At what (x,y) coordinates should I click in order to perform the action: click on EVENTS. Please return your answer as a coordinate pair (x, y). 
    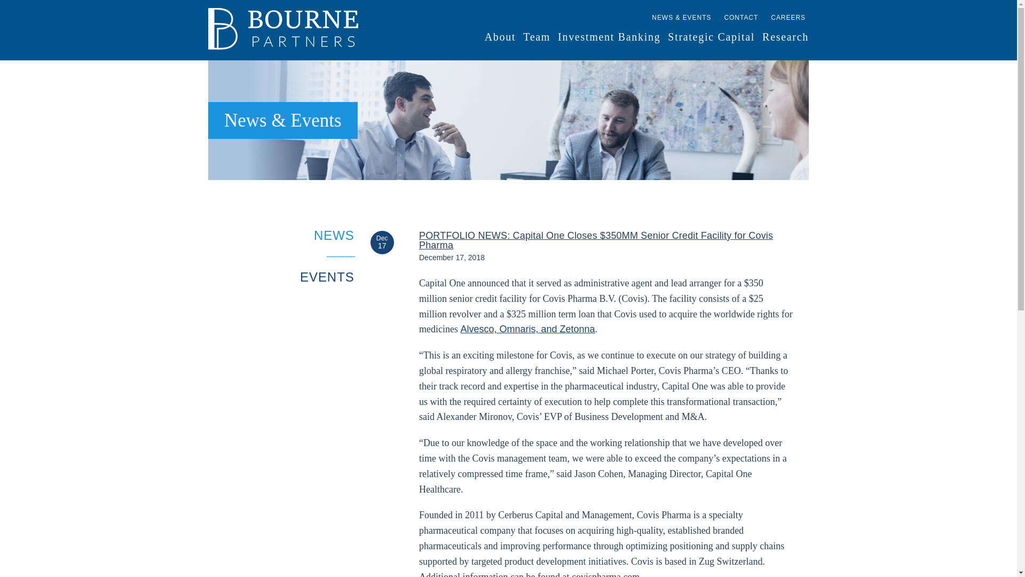
    Looking at the image, I should click on (327, 277).